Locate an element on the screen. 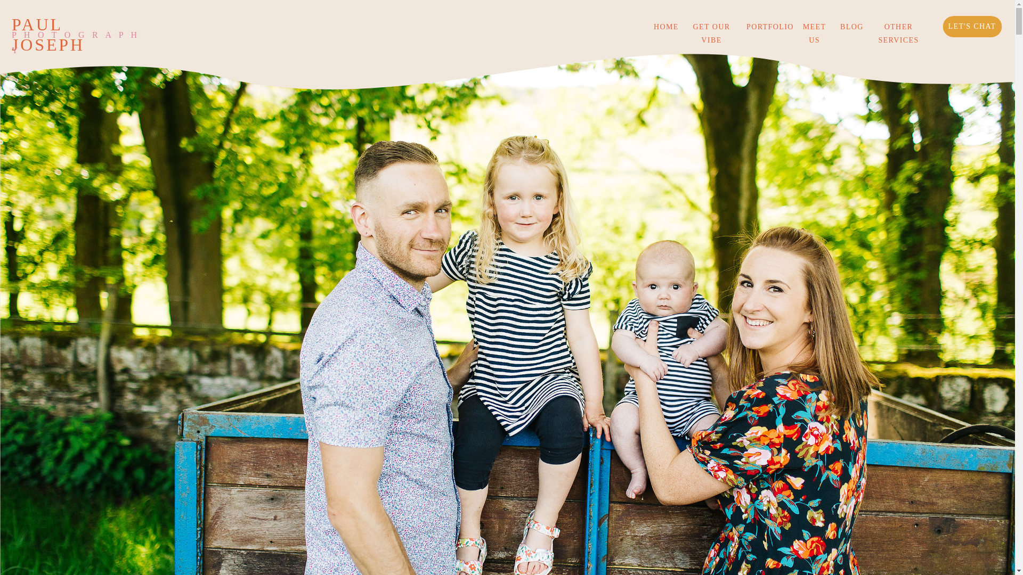  MEET US is located at coordinates (814, 27).